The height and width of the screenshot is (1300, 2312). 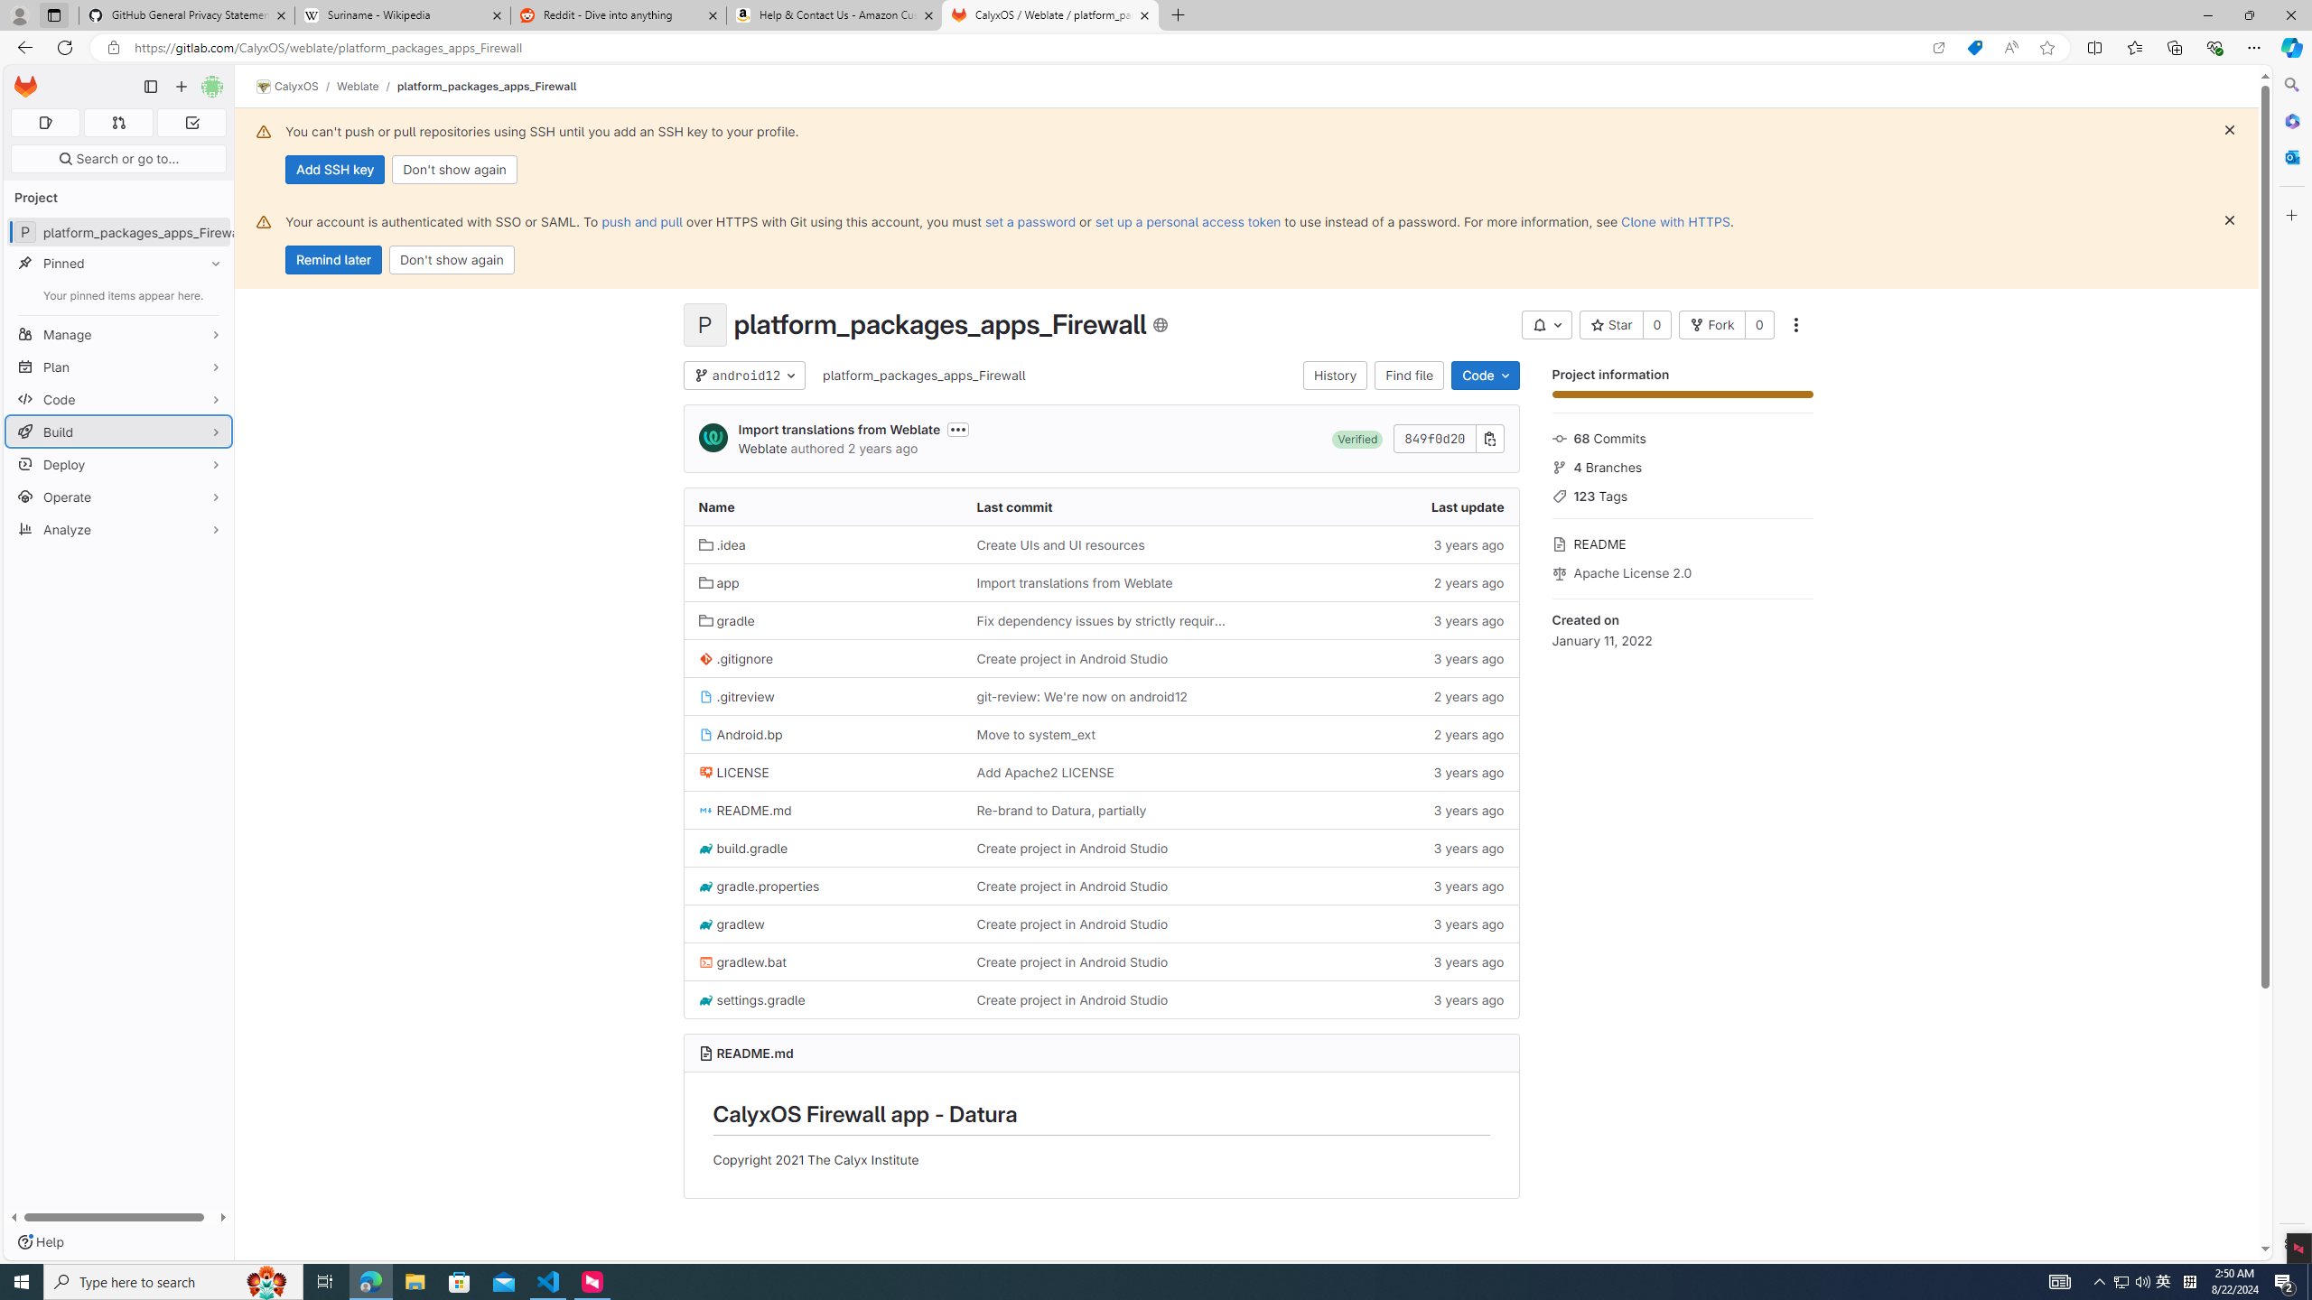 What do you see at coordinates (402, 15) in the screenshot?
I see `Suriname - Wikipedia` at bounding box center [402, 15].